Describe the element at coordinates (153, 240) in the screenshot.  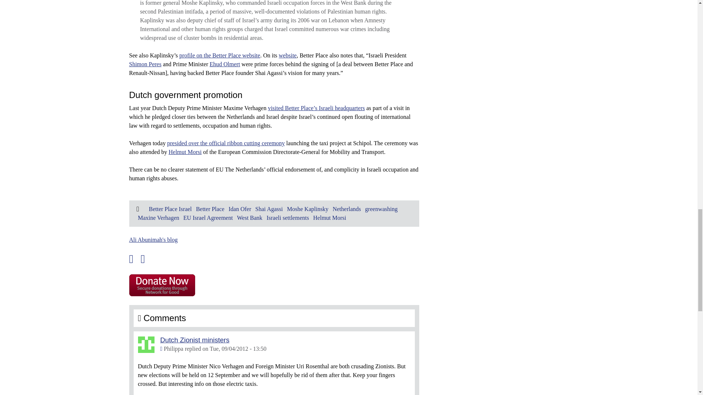
I see `Ali Abunimah's blog` at that location.